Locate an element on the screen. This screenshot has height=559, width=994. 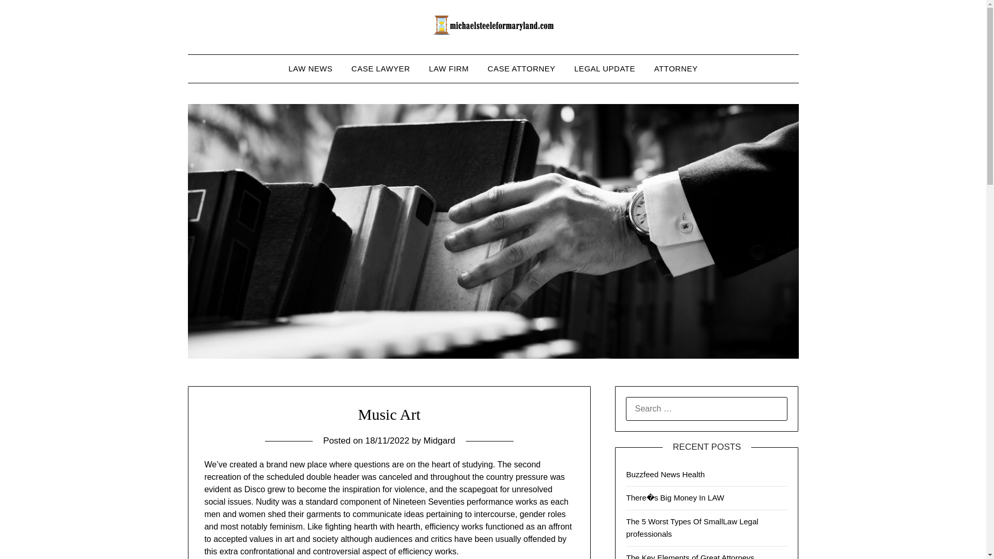
LEGAL UPDATE is located at coordinates (604, 68).